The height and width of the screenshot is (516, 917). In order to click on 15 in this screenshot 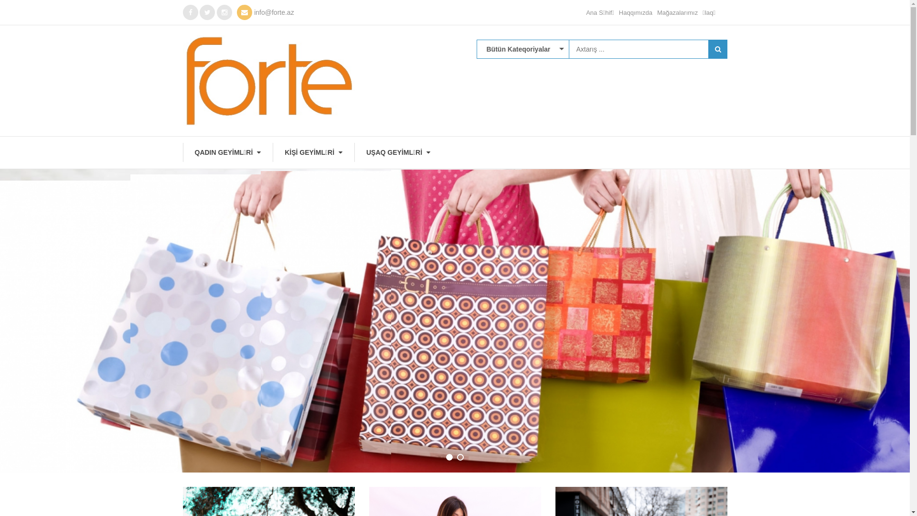, I will do `click(524, 149)`.